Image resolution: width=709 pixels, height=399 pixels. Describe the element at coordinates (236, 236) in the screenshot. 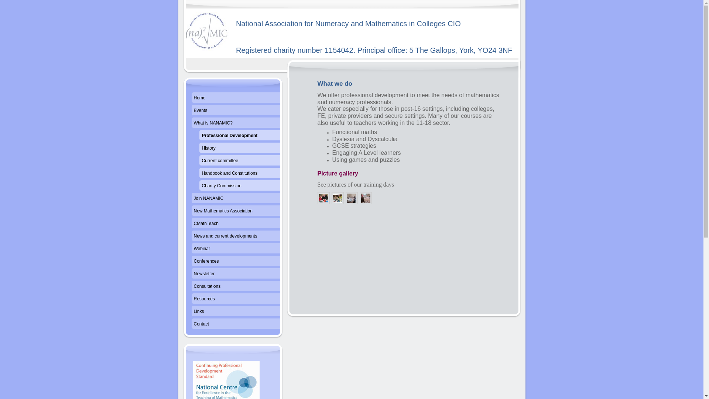

I see `News and current developments` at that location.